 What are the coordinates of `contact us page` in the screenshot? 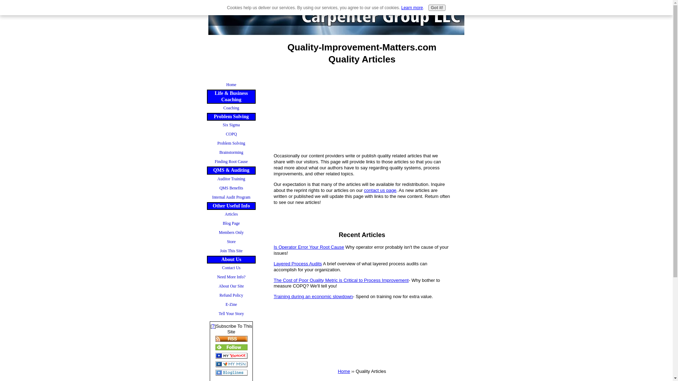 It's located at (380, 190).